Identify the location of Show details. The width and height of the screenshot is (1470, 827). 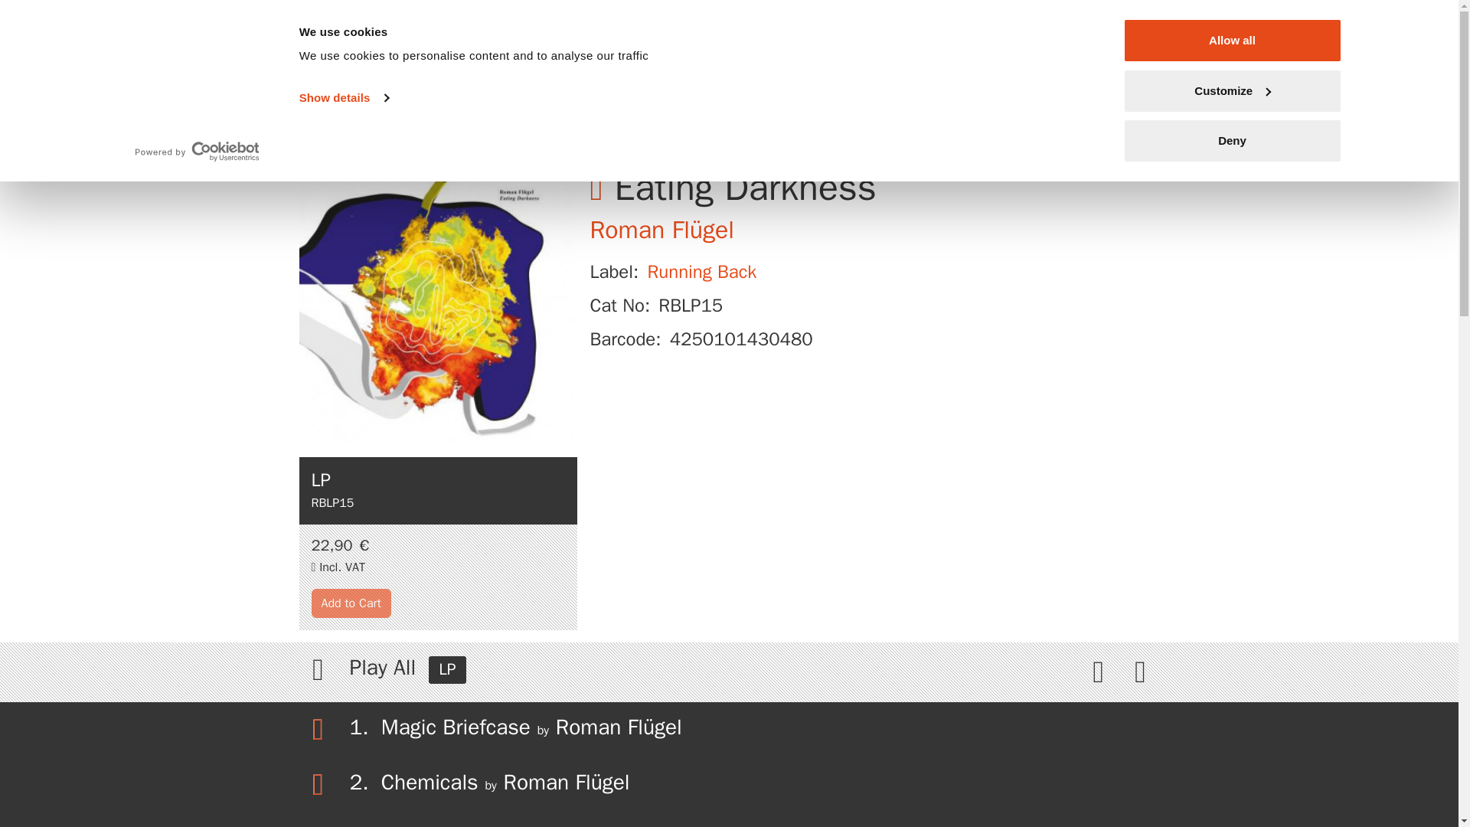
(343, 98).